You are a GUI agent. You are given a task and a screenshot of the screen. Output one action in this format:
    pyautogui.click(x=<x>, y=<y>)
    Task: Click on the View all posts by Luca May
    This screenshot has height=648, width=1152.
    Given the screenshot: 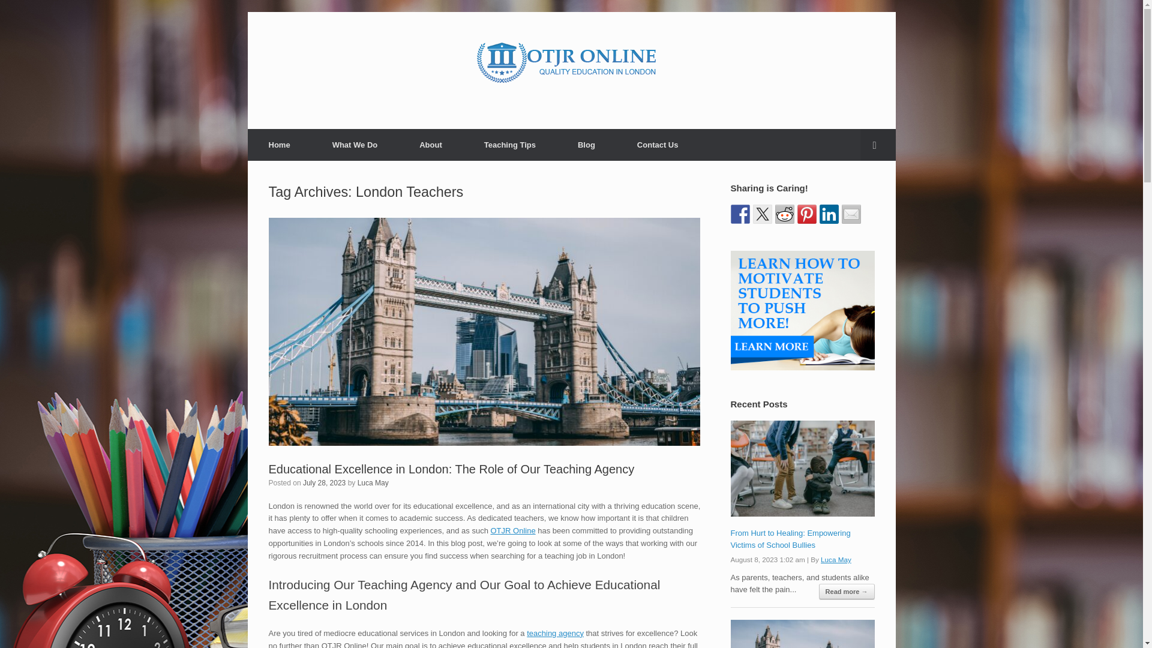 What is the action you would take?
    pyautogui.click(x=373, y=483)
    